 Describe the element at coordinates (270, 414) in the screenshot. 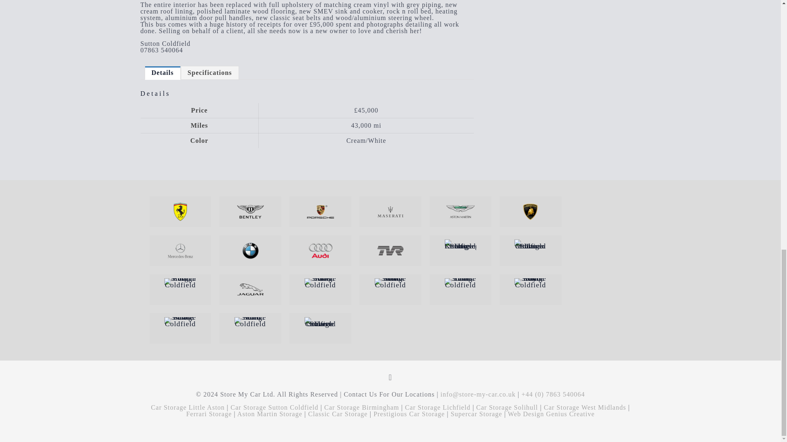

I see `Aston Martin Storage` at that location.